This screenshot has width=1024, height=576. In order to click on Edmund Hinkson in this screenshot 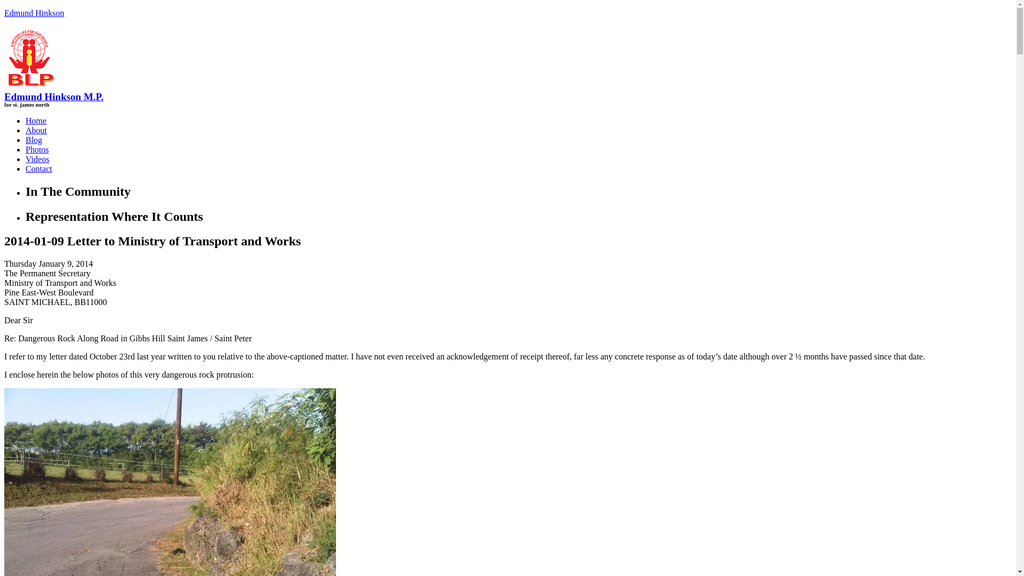, I will do `click(34, 13)`.